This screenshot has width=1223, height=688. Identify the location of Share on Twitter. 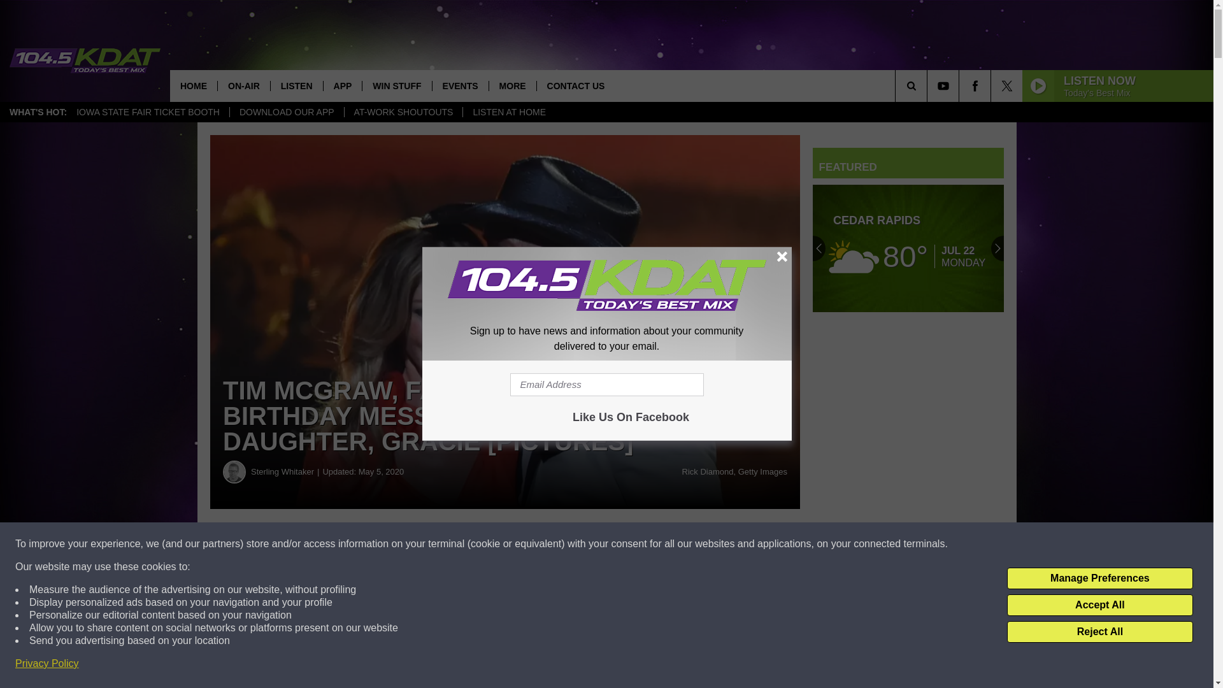
(623, 544).